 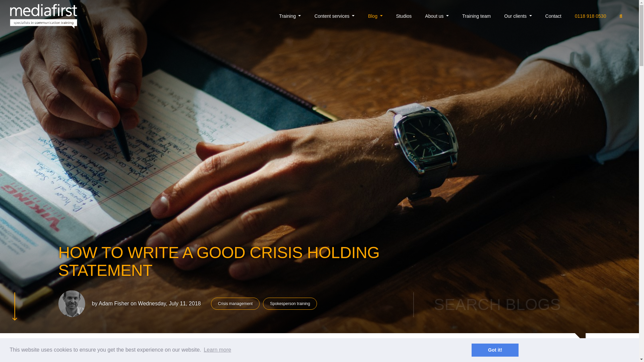 What do you see at coordinates (518, 16) in the screenshot?
I see `Our clients` at bounding box center [518, 16].